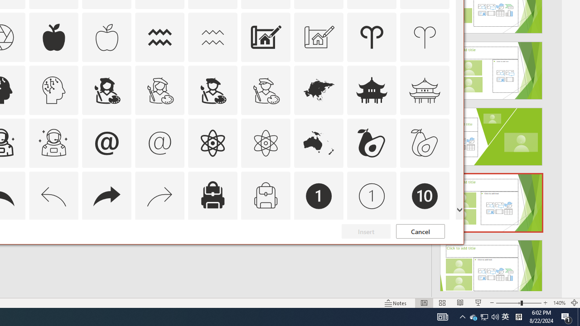 Image resolution: width=580 pixels, height=326 pixels. I want to click on AutomationID: Icons_Apple, so click(53, 37).